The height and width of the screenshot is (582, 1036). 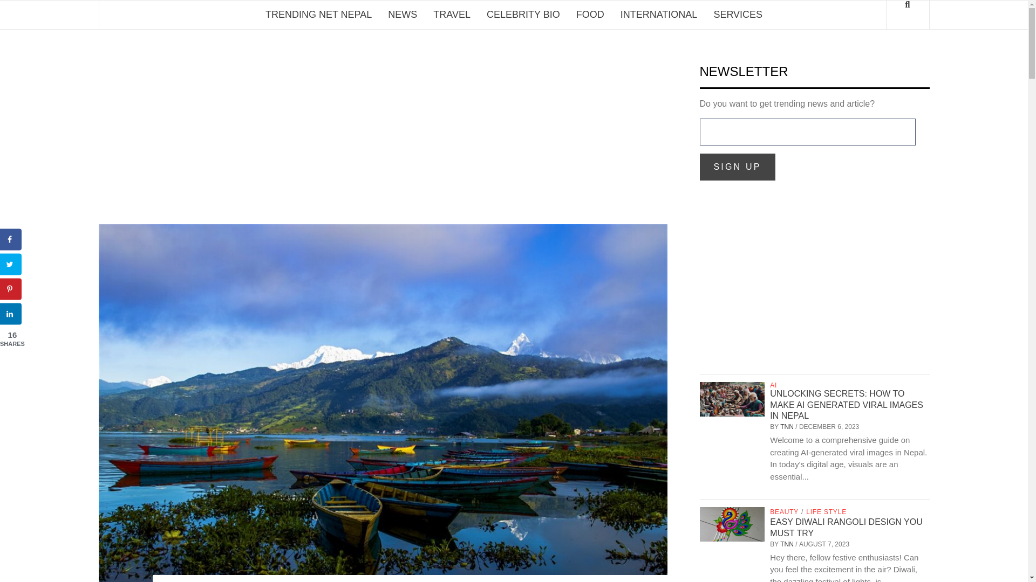 What do you see at coordinates (11, 240) in the screenshot?
I see `Share on Facebook` at bounding box center [11, 240].